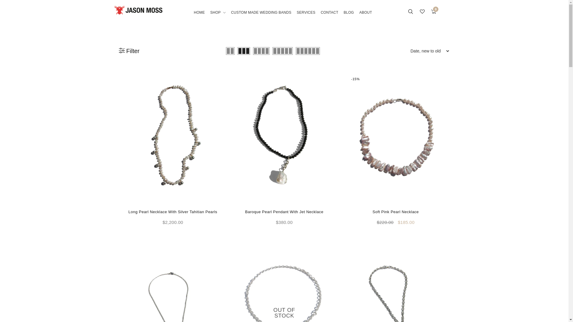  What do you see at coordinates (396, 212) in the screenshot?
I see `Soft Pink Pearl Necklace` at bounding box center [396, 212].